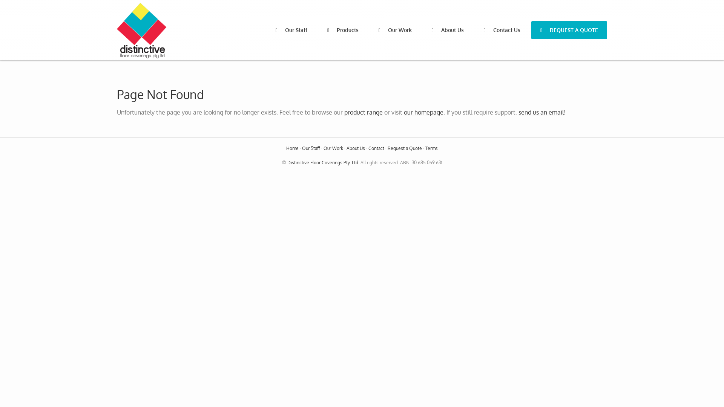 This screenshot has height=407, width=724. Describe the element at coordinates (376, 148) in the screenshot. I see `Contact` at that location.